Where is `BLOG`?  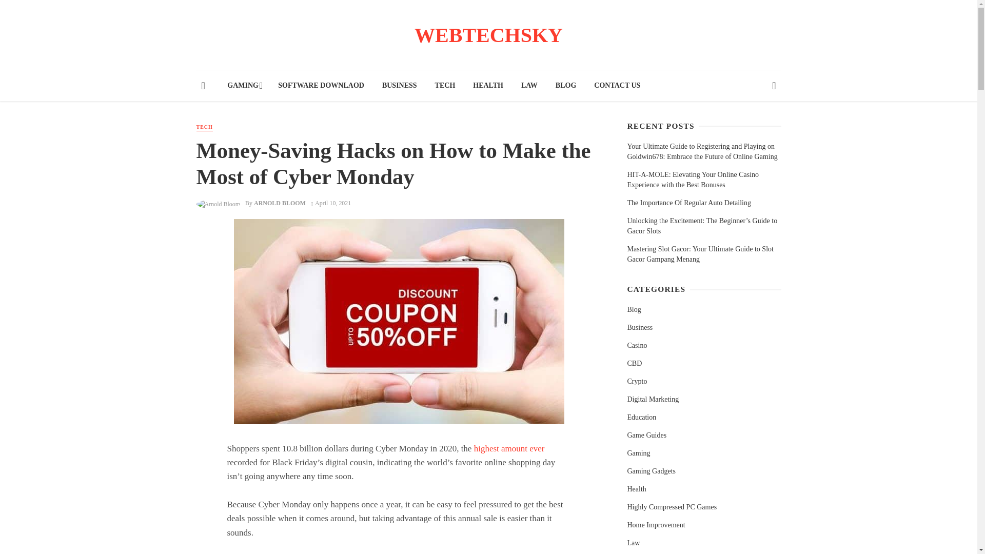 BLOG is located at coordinates (565, 85).